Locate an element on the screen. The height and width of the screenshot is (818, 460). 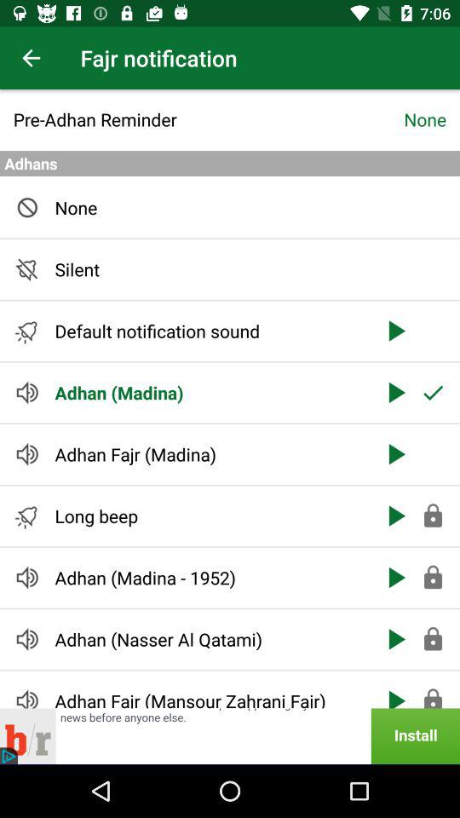
turn off default notification sound item is located at coordinates (210, 331).